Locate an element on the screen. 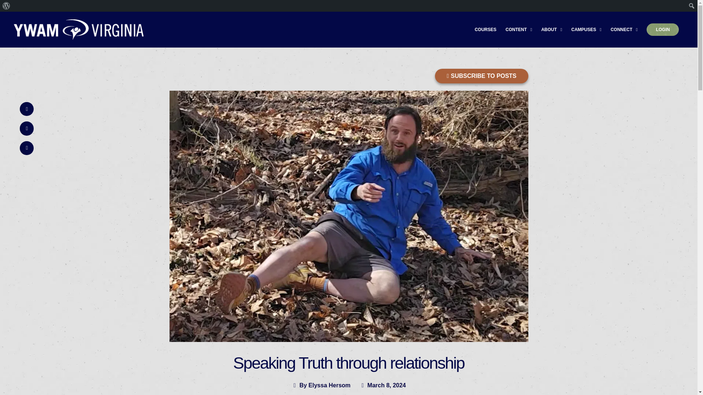  CAMPUSES is located at coordinates (586, 29).